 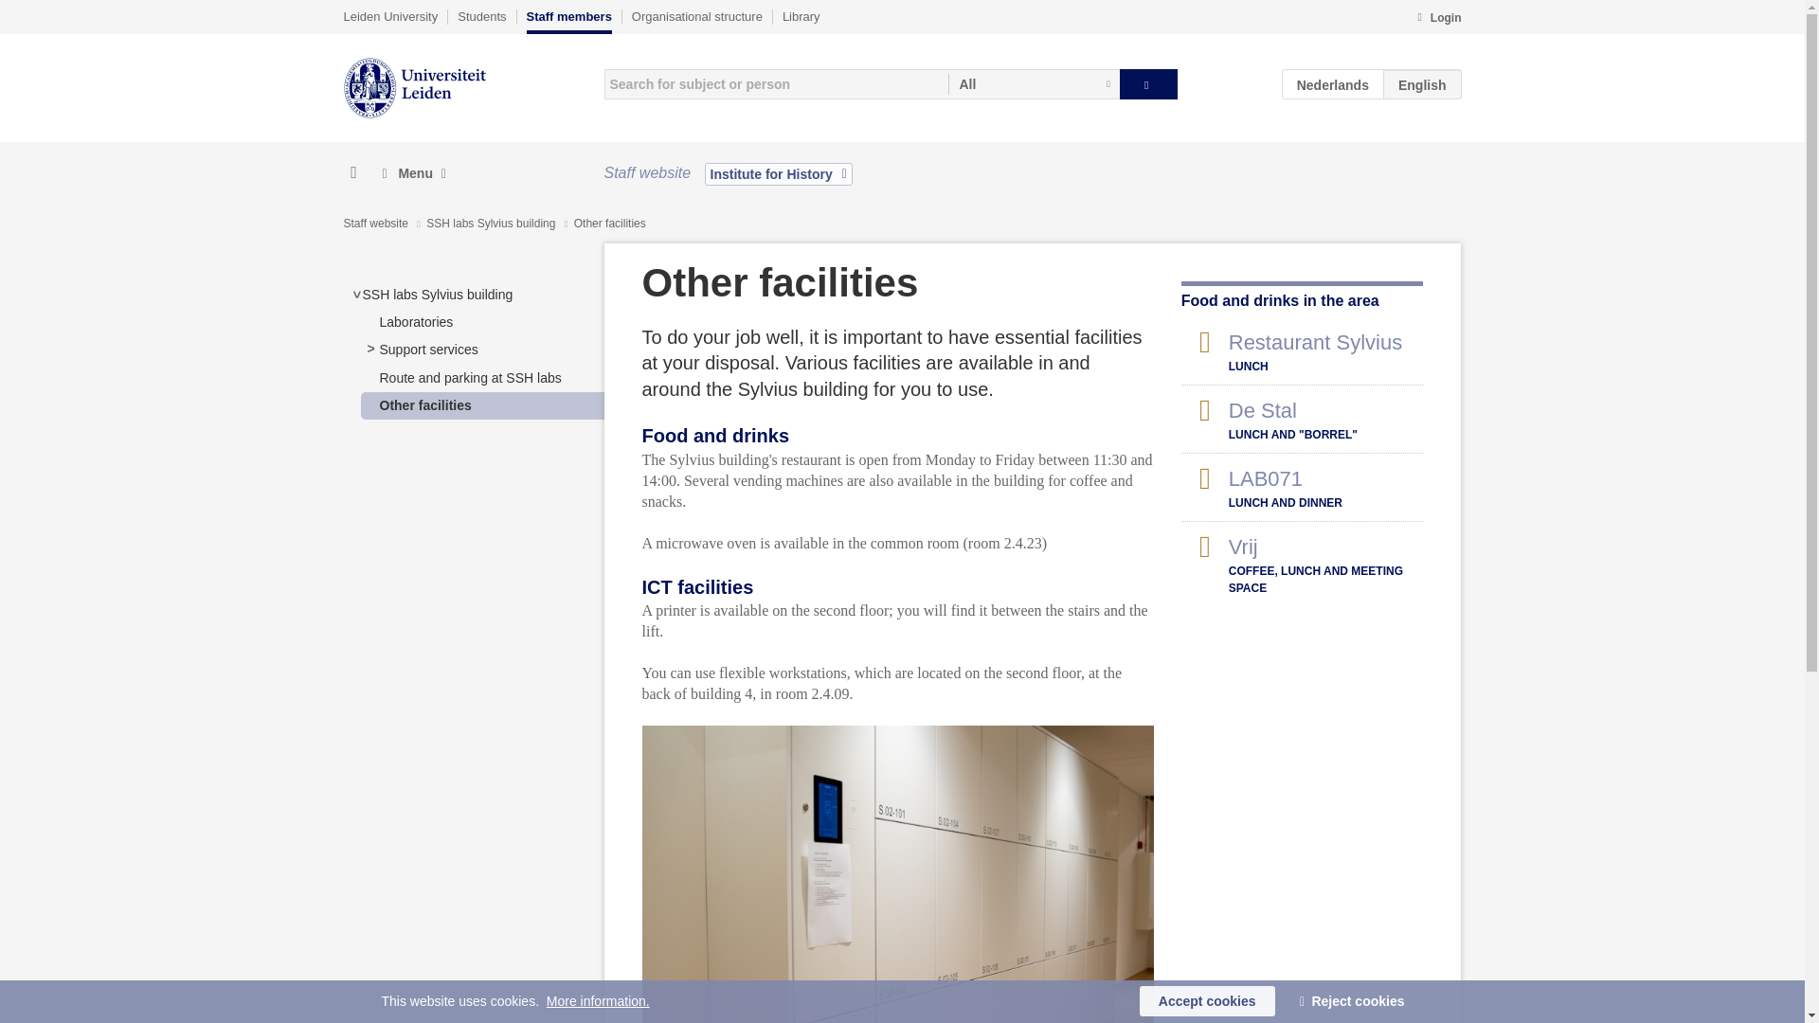 What do you see at coordinates (390, 16) in the screenshot?
I see `Leiden University` at bounding box center [390, 16].